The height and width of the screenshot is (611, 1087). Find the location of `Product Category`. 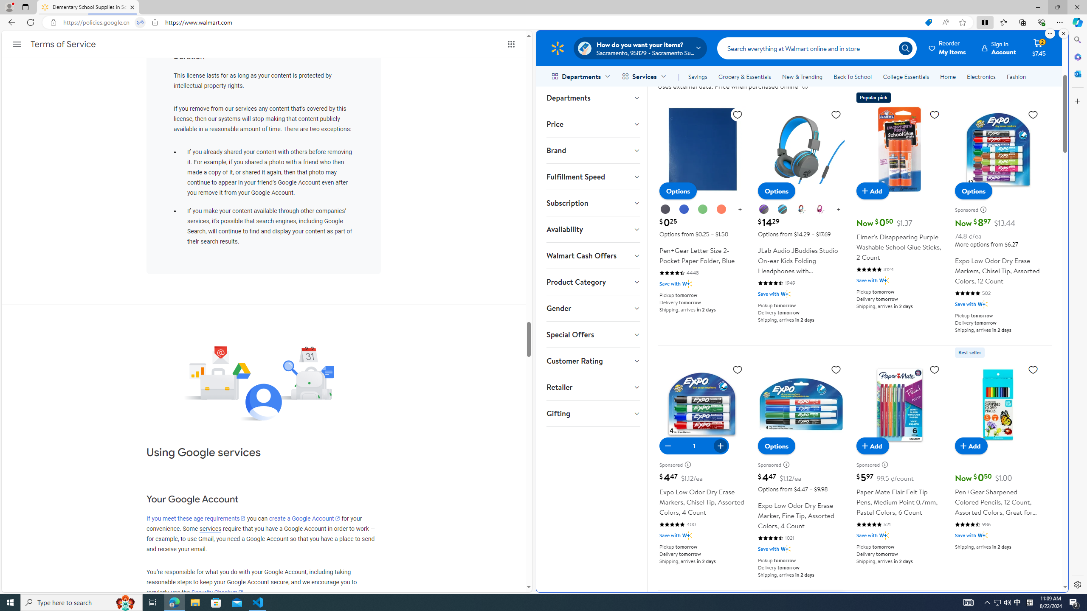

Product Category is located at coordinates (593, 282).